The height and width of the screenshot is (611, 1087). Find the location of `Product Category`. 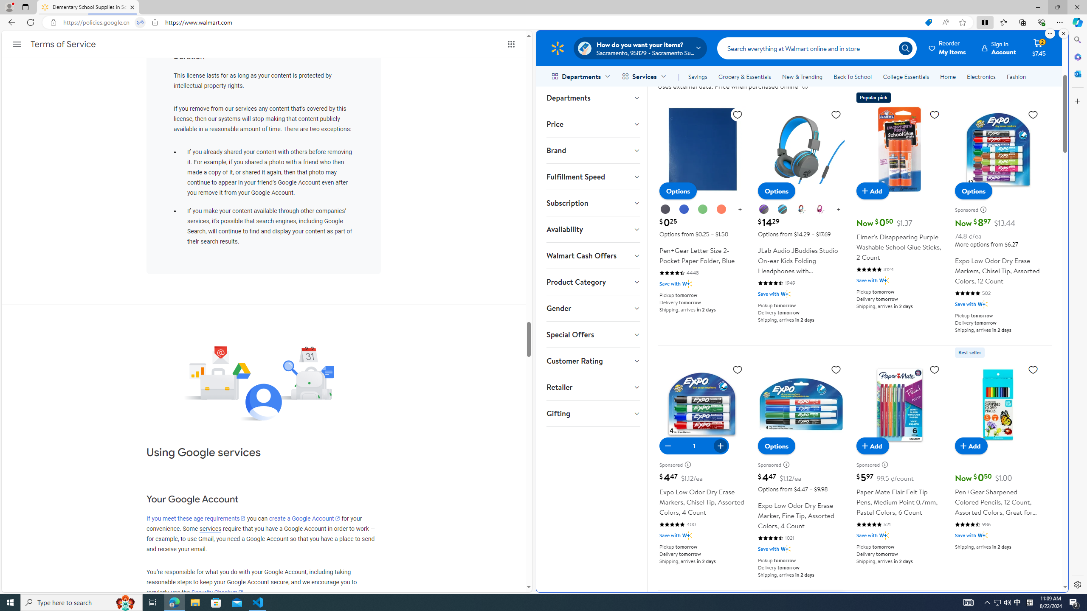

Product Category is located at coordinates (593, 282).